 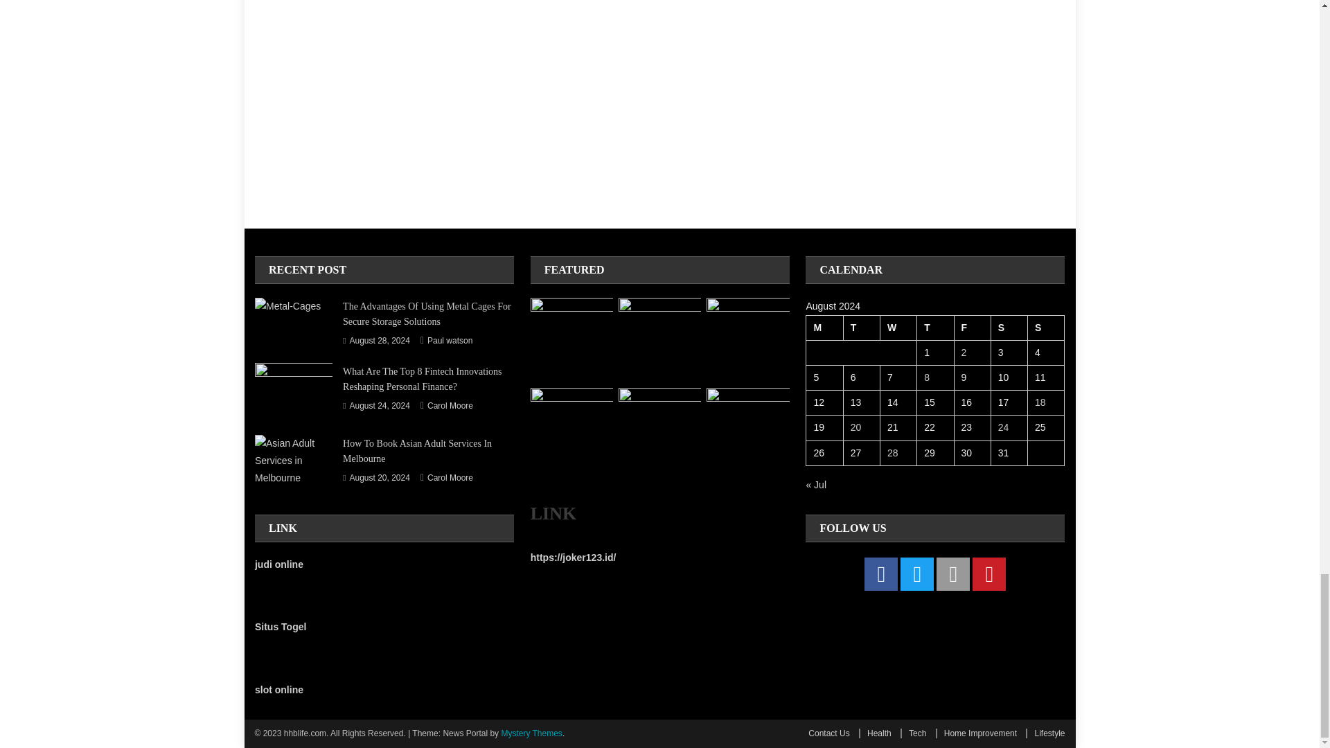 What do you see at coordinates (952, 573) in the screenshot?
I see `LinkedIn` at bounding box center [952, 573].